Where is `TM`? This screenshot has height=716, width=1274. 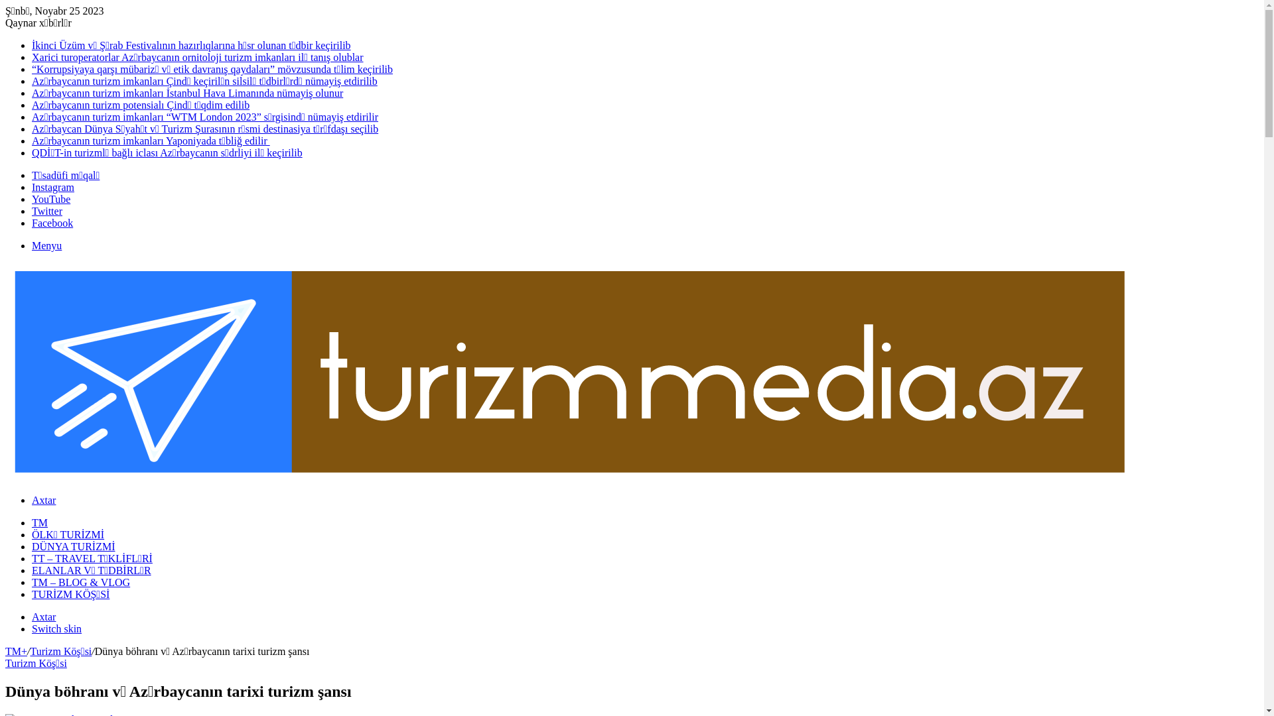 TM is located at coordinates (40, 522).